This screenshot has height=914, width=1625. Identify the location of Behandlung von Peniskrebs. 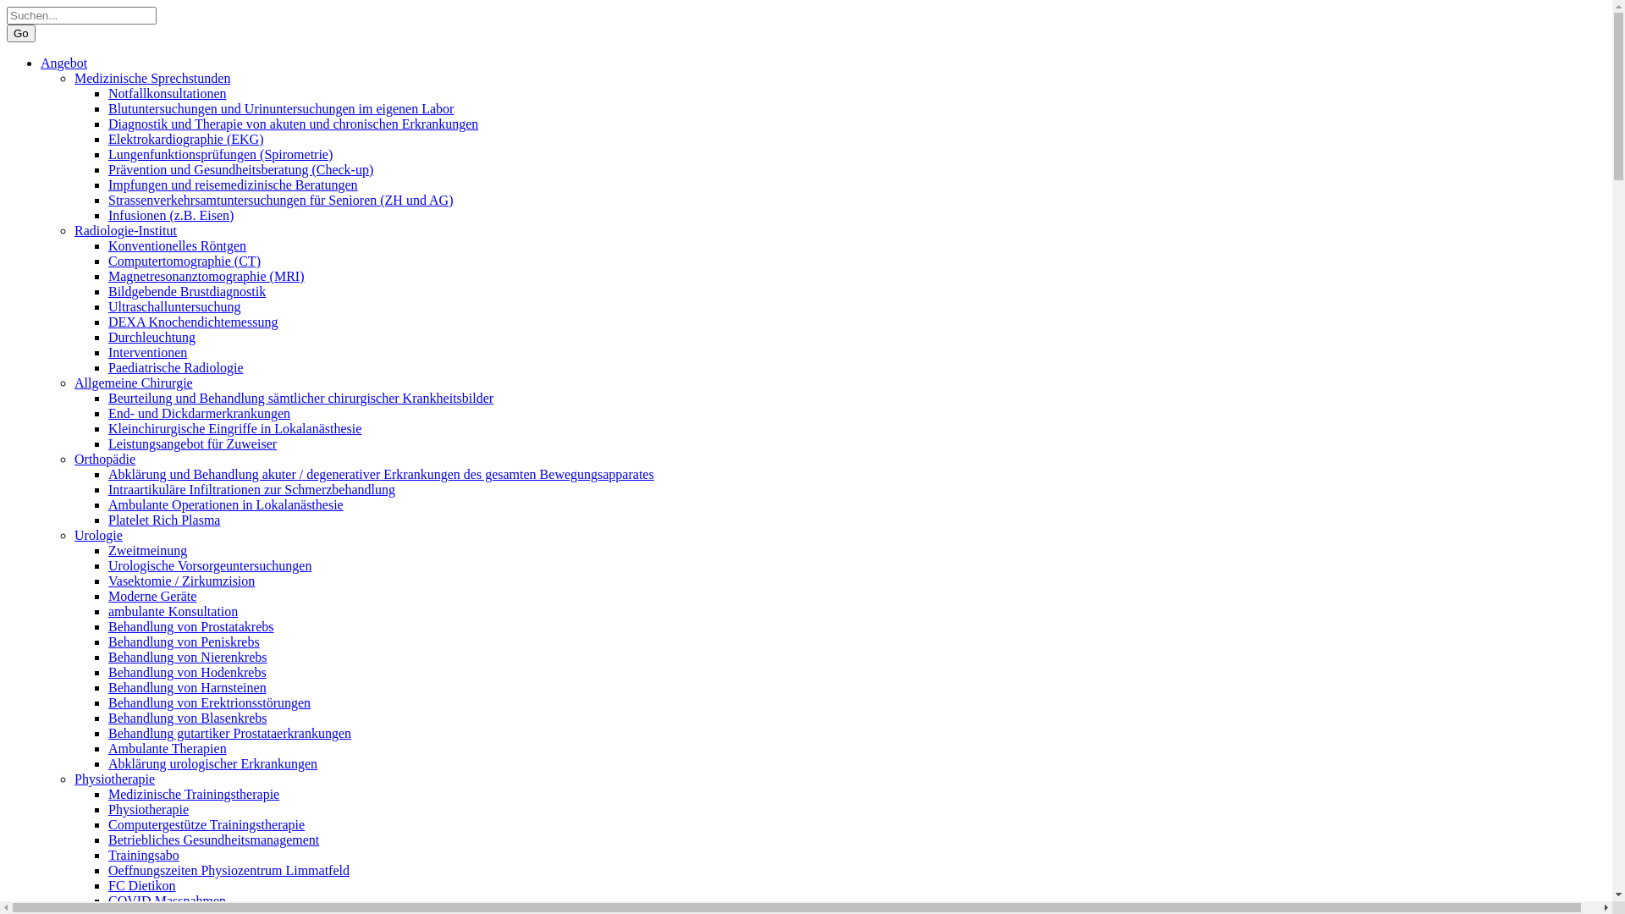
(185, 641).